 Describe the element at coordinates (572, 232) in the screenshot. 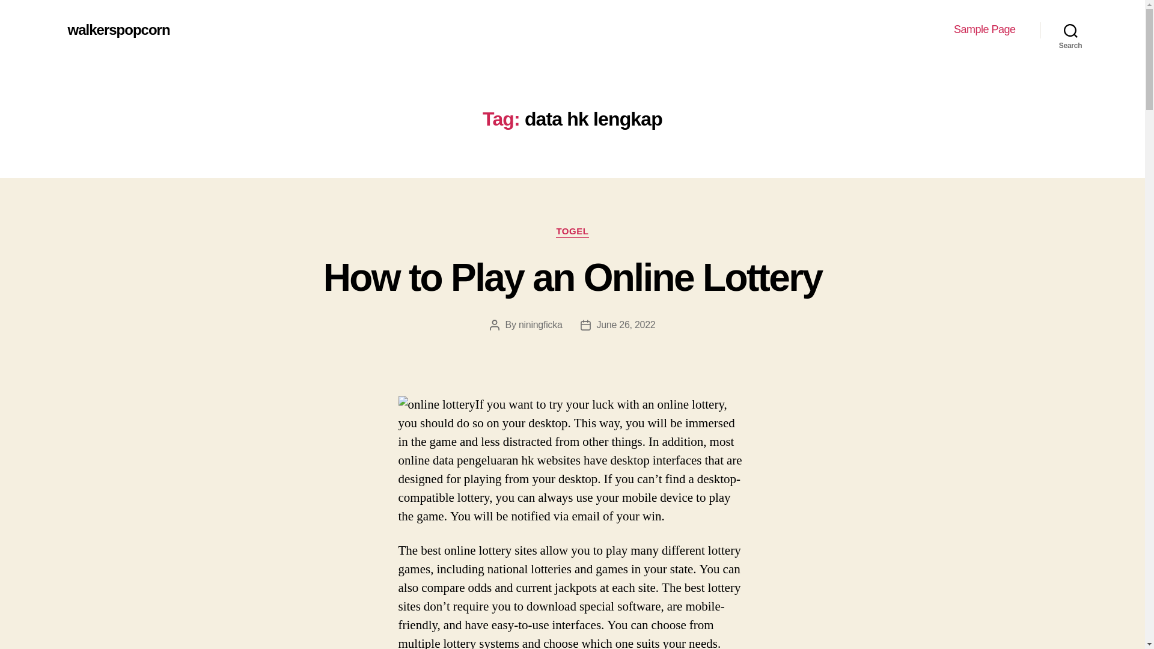

I see `TOGEL` at that location.